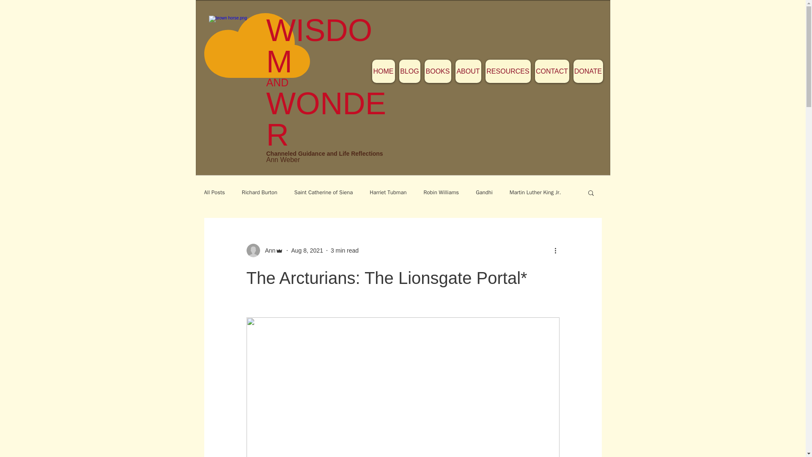 The width and height of the screenshot is (812, 457). Describe the element at coordinates (260, 193) in the screenshot. I see `Richard Burton` at that location.